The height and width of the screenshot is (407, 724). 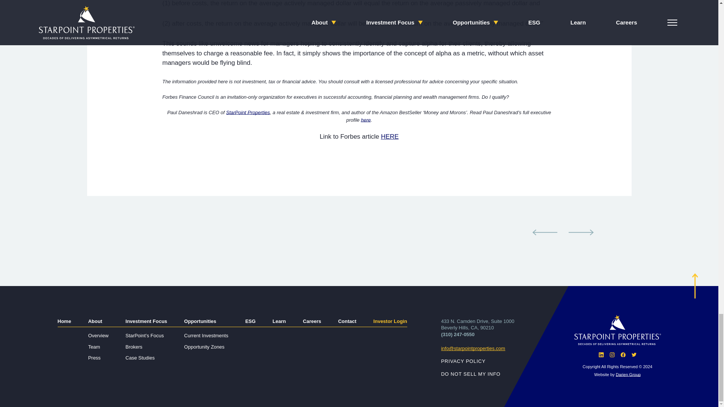 What do you see at coordinates (206, 335) in the screenshot?
I see `Current Investments` at bounding box center [206, 335].